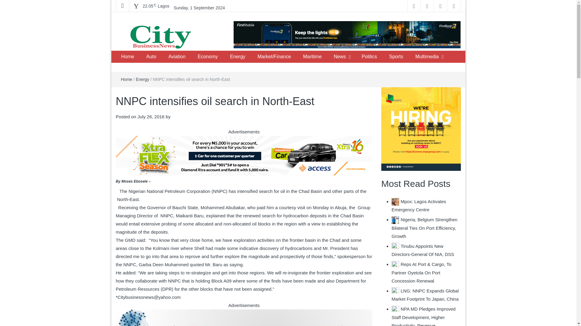 This screenshot has height=326, width=581. What do you see at coordinates (340, 57) in the screenshot?
I see `News` at bounding box center [340, 57].